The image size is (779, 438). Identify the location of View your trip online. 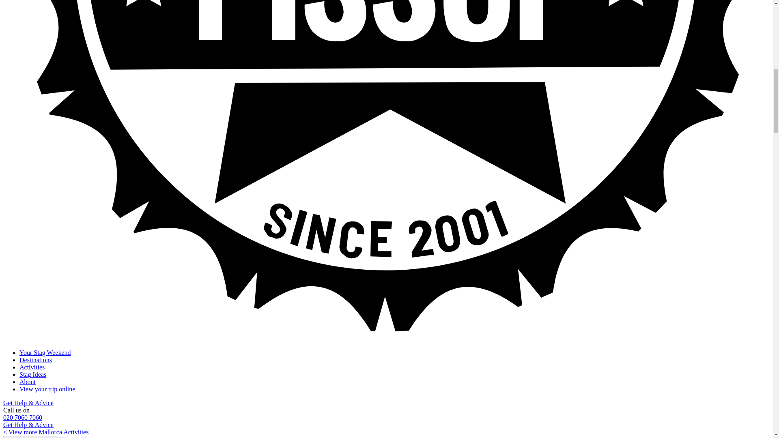
(47, 389).